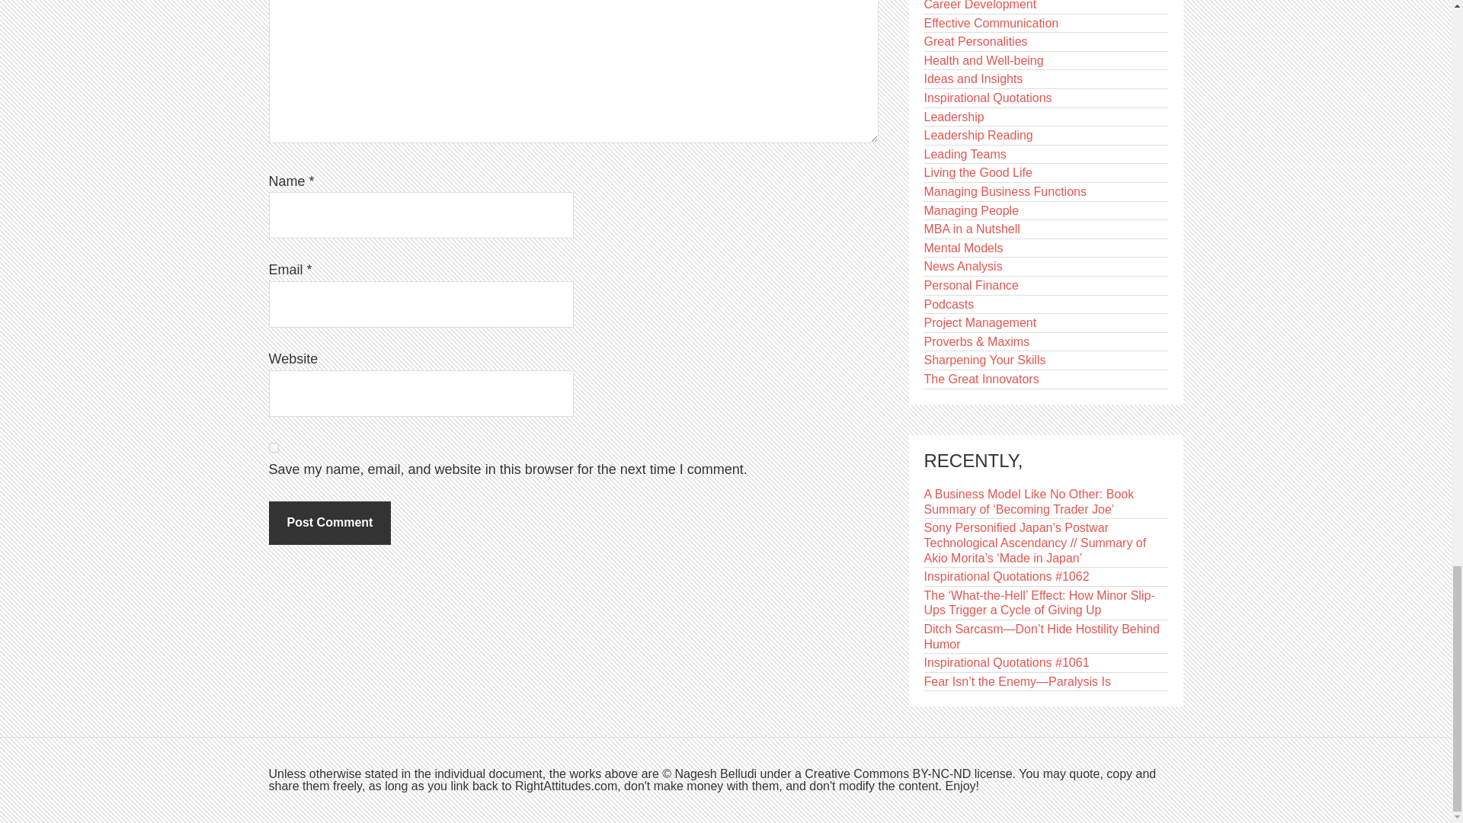 Image resolution: width=1463 pixels, height=823 pixels. What do you see at coordinates (329, 522) in the screenshot?
I see `Post Comment` at bounding box center [329, 522].